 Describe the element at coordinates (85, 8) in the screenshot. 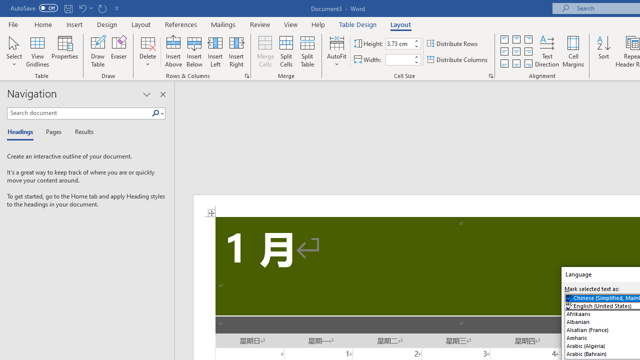

I see `Undo Increase Indent` at that location.